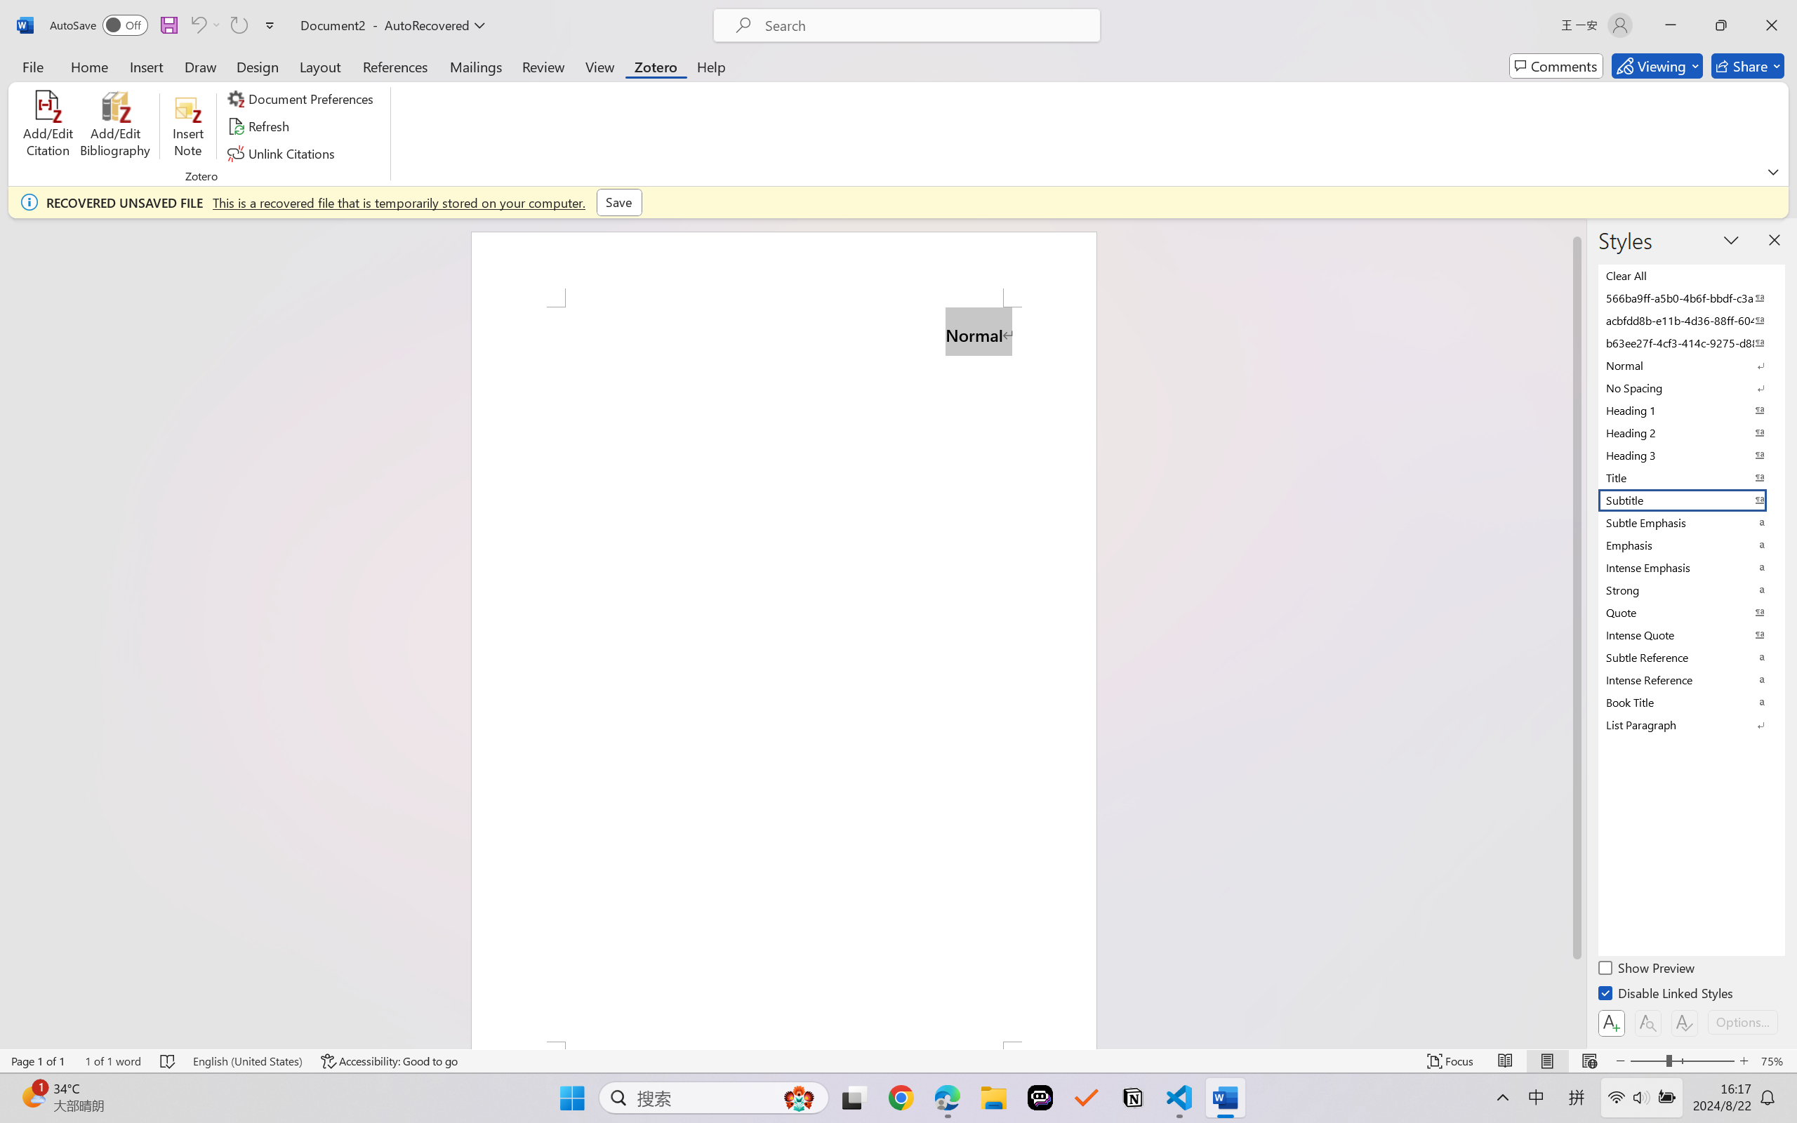 This screenshot has width=1797, height=1123. I want to click on Unlink Citations, so click(282, 153).